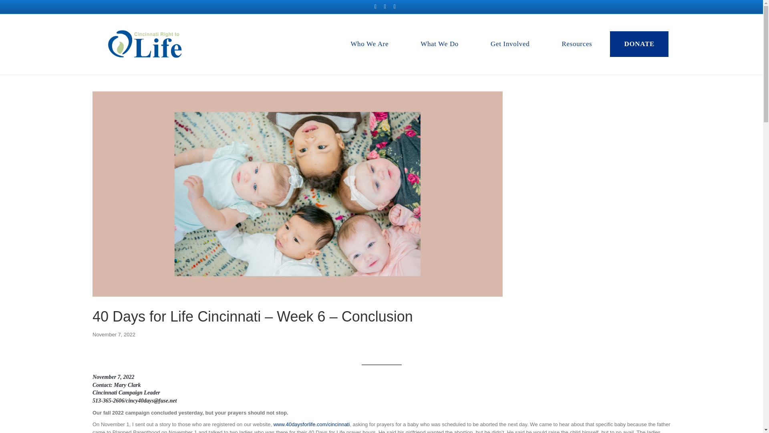 This screenshot has height=433, width=769. What do you see at coordinates (440, 44) in the screenshot?
I see `What We Do` at bounding box center [440, 44].